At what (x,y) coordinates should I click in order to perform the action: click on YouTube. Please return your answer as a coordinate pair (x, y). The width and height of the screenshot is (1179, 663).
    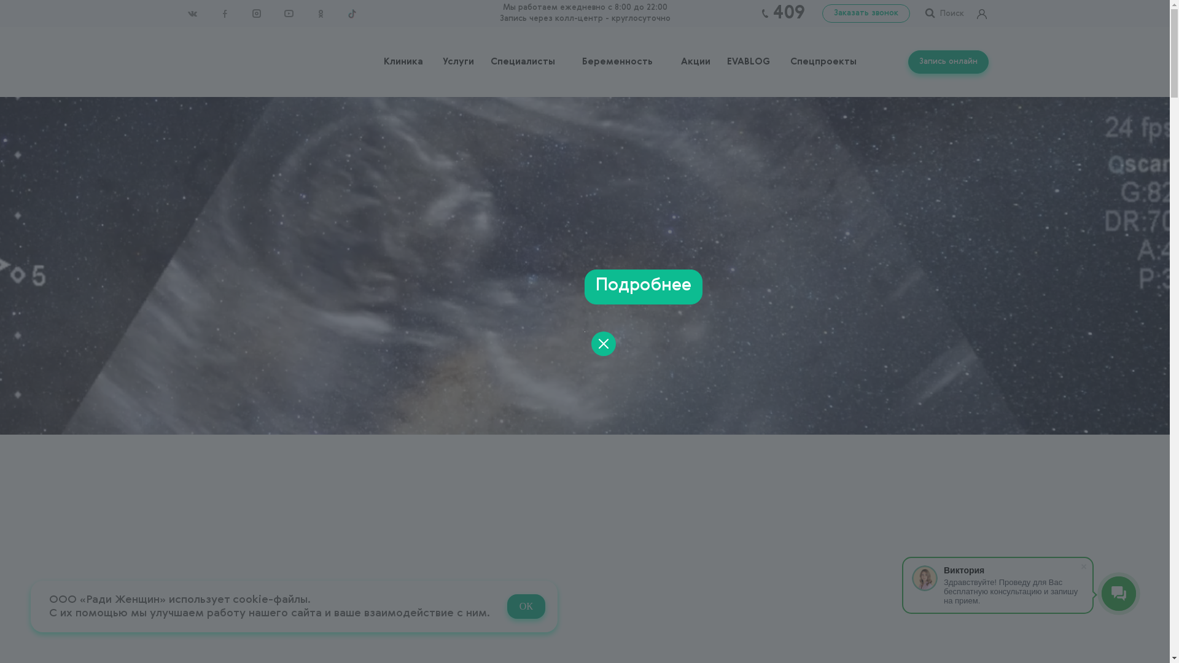
    Looking at the image, I should click on (288, 14).